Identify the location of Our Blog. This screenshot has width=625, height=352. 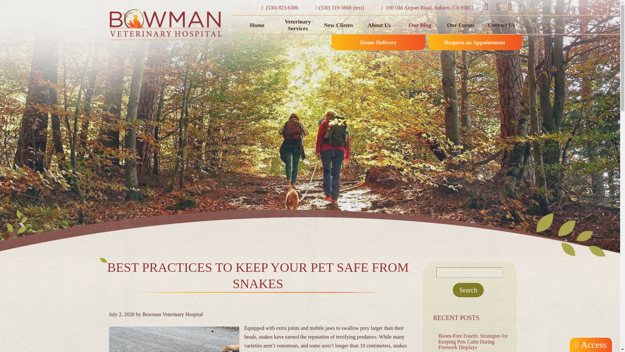
(420, 25).